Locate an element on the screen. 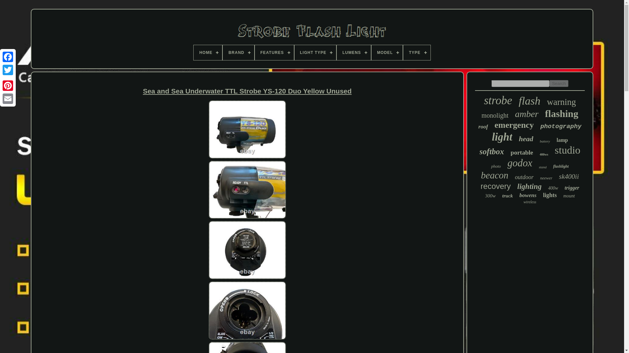 Image resolution: width=629 pixels, height=353 pixels. Sea and Sea Underwater TTL Strobe YS-120 Duo Yellow Unused is located at coordinates (247, 347).